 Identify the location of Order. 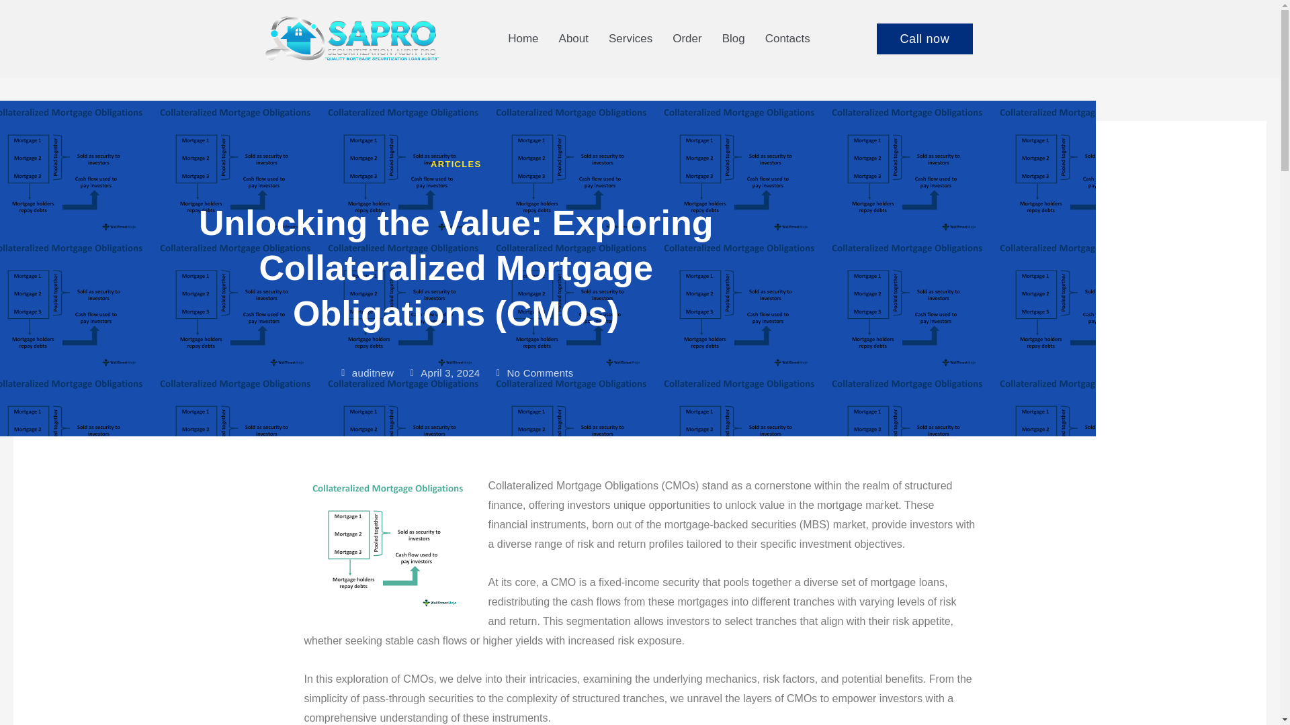
(687, 38).